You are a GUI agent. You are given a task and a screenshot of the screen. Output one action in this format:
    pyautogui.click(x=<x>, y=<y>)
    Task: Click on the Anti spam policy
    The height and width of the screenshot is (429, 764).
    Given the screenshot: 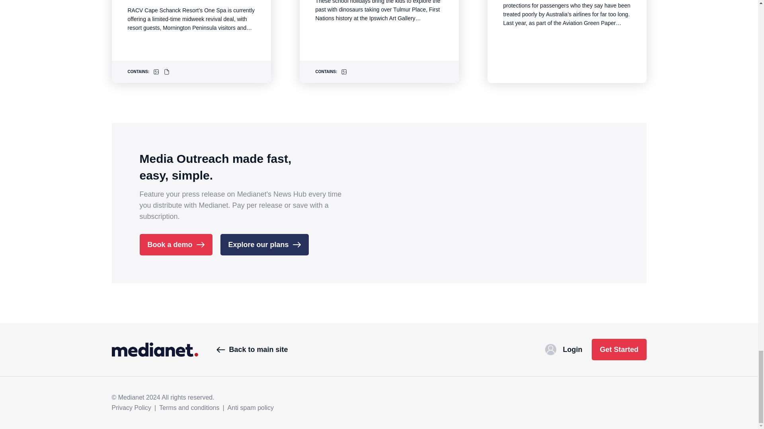 What is the action you would take?
    pyautogui.click(x=251, y=408)
    